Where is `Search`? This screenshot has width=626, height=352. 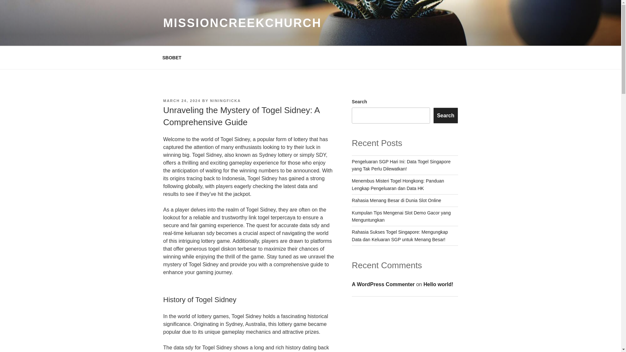 Search is located at coordinates (445, 115).